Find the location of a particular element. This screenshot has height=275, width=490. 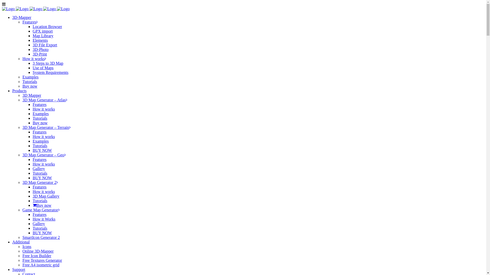

3D Mapper is located at coordinates (32, 95).